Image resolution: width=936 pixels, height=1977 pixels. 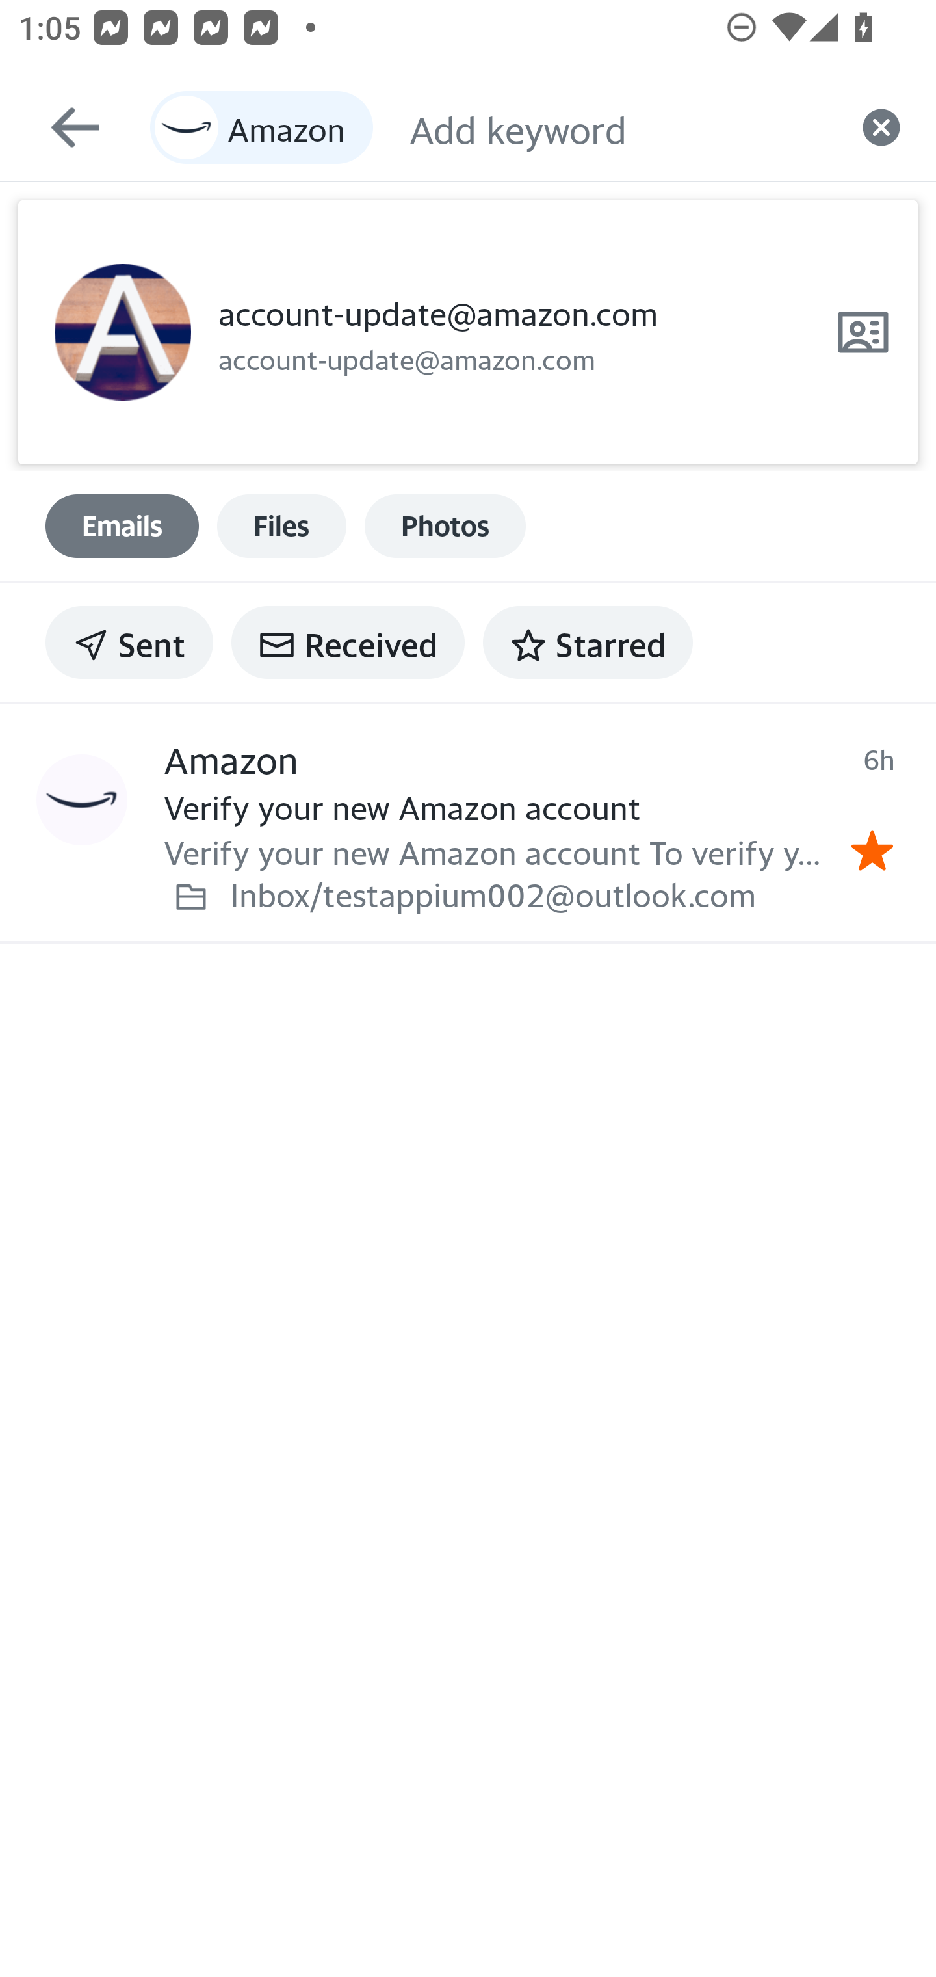 I want to click on Starred, so click(x=588, y=643).